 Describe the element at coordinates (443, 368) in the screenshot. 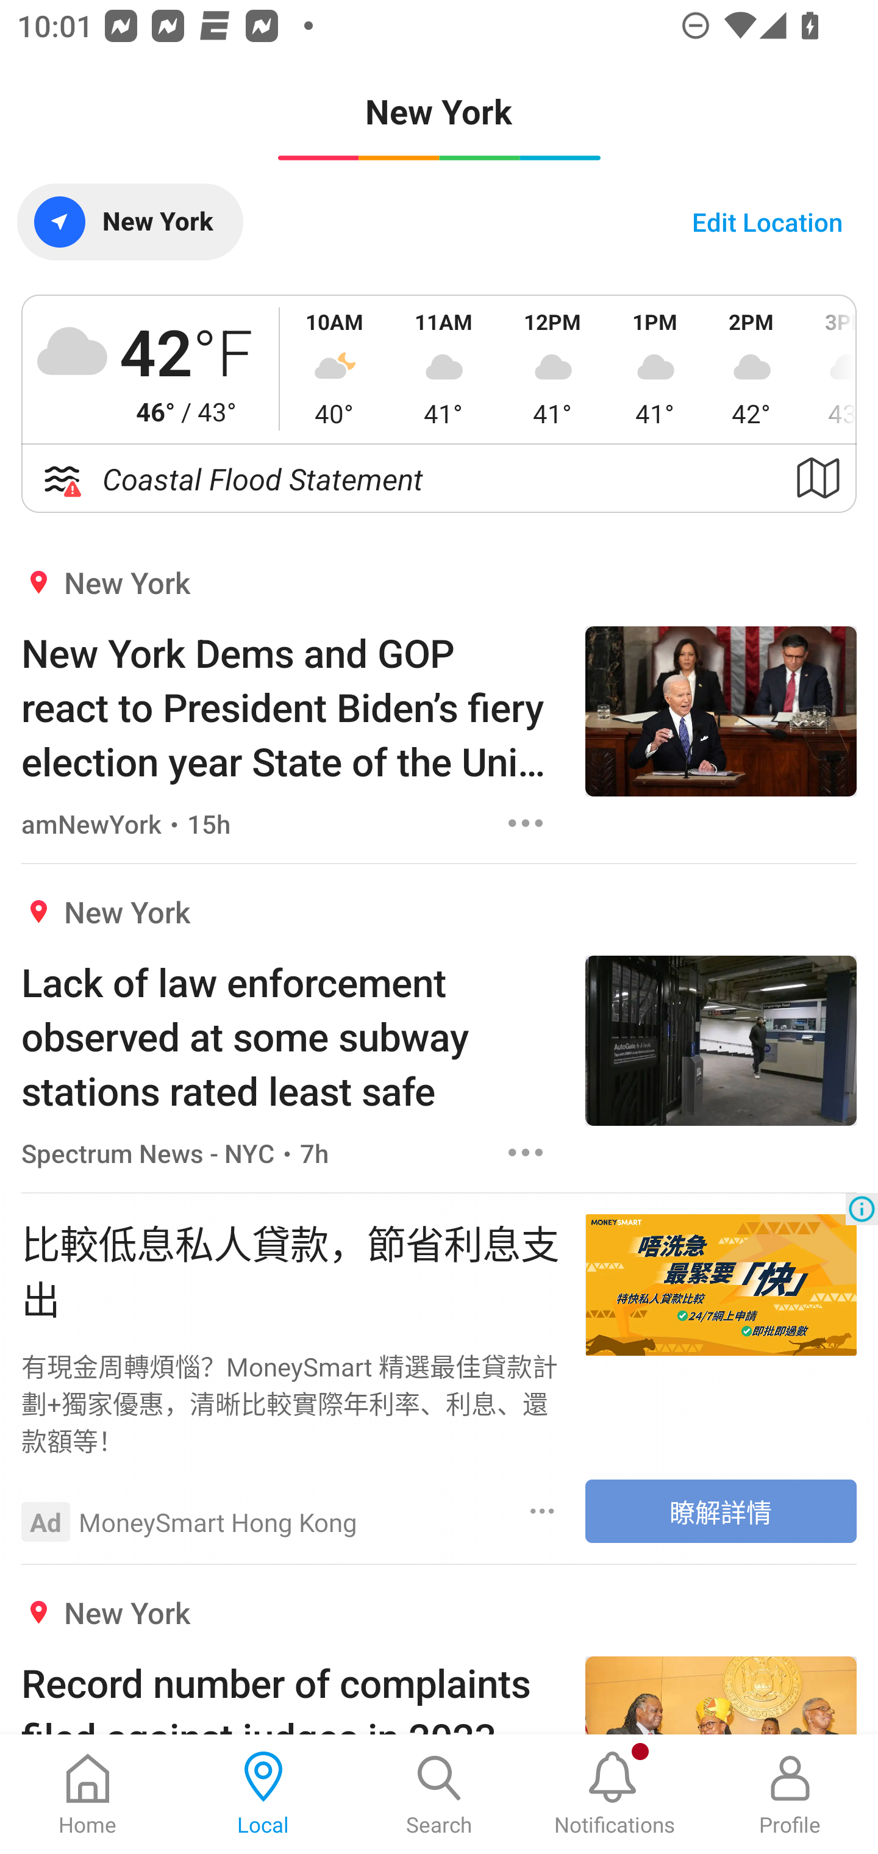

I see `11AM 41°` at that location.